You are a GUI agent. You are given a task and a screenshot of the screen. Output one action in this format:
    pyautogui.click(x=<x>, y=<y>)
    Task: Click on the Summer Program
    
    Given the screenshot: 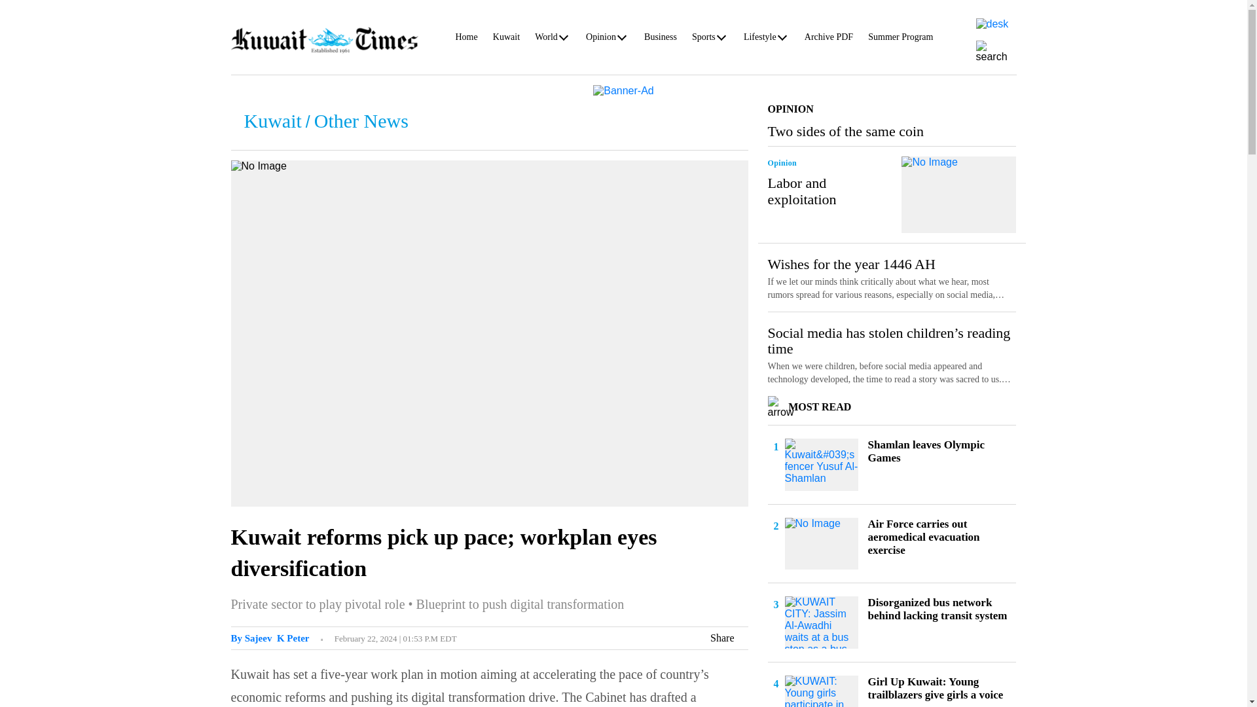 What is the action you would take?
    pyautogui.click(x=900, y=39)
    